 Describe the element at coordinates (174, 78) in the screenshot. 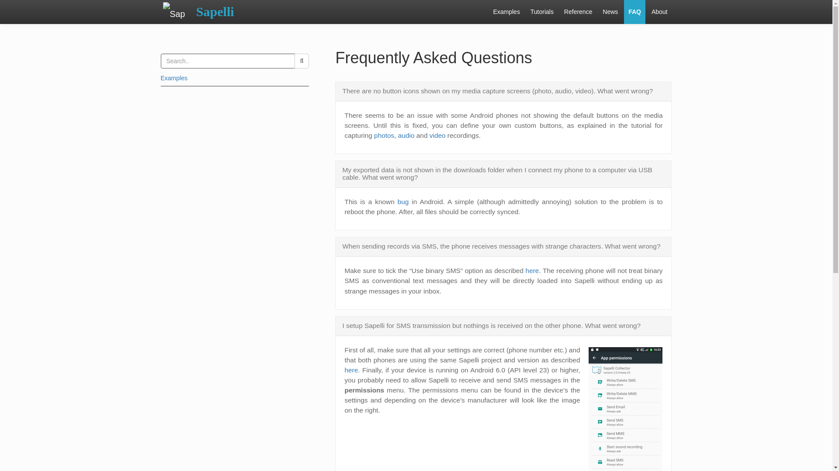

I see `Examples` at that location.